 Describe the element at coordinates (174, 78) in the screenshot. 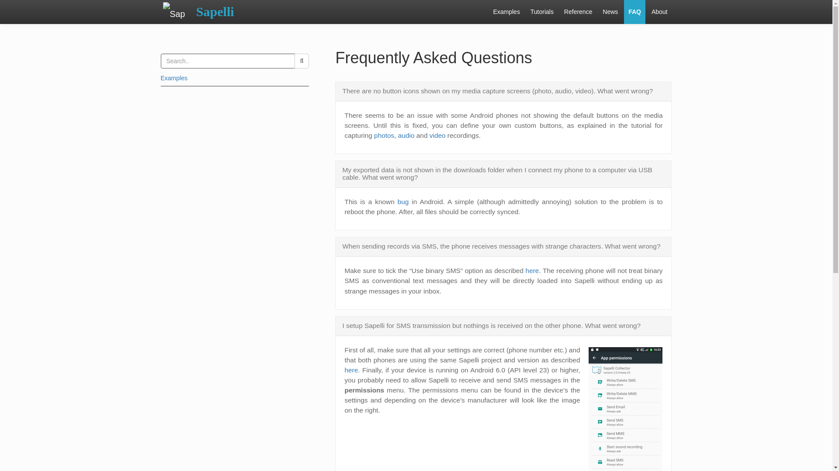

I see `Examples` at that location.